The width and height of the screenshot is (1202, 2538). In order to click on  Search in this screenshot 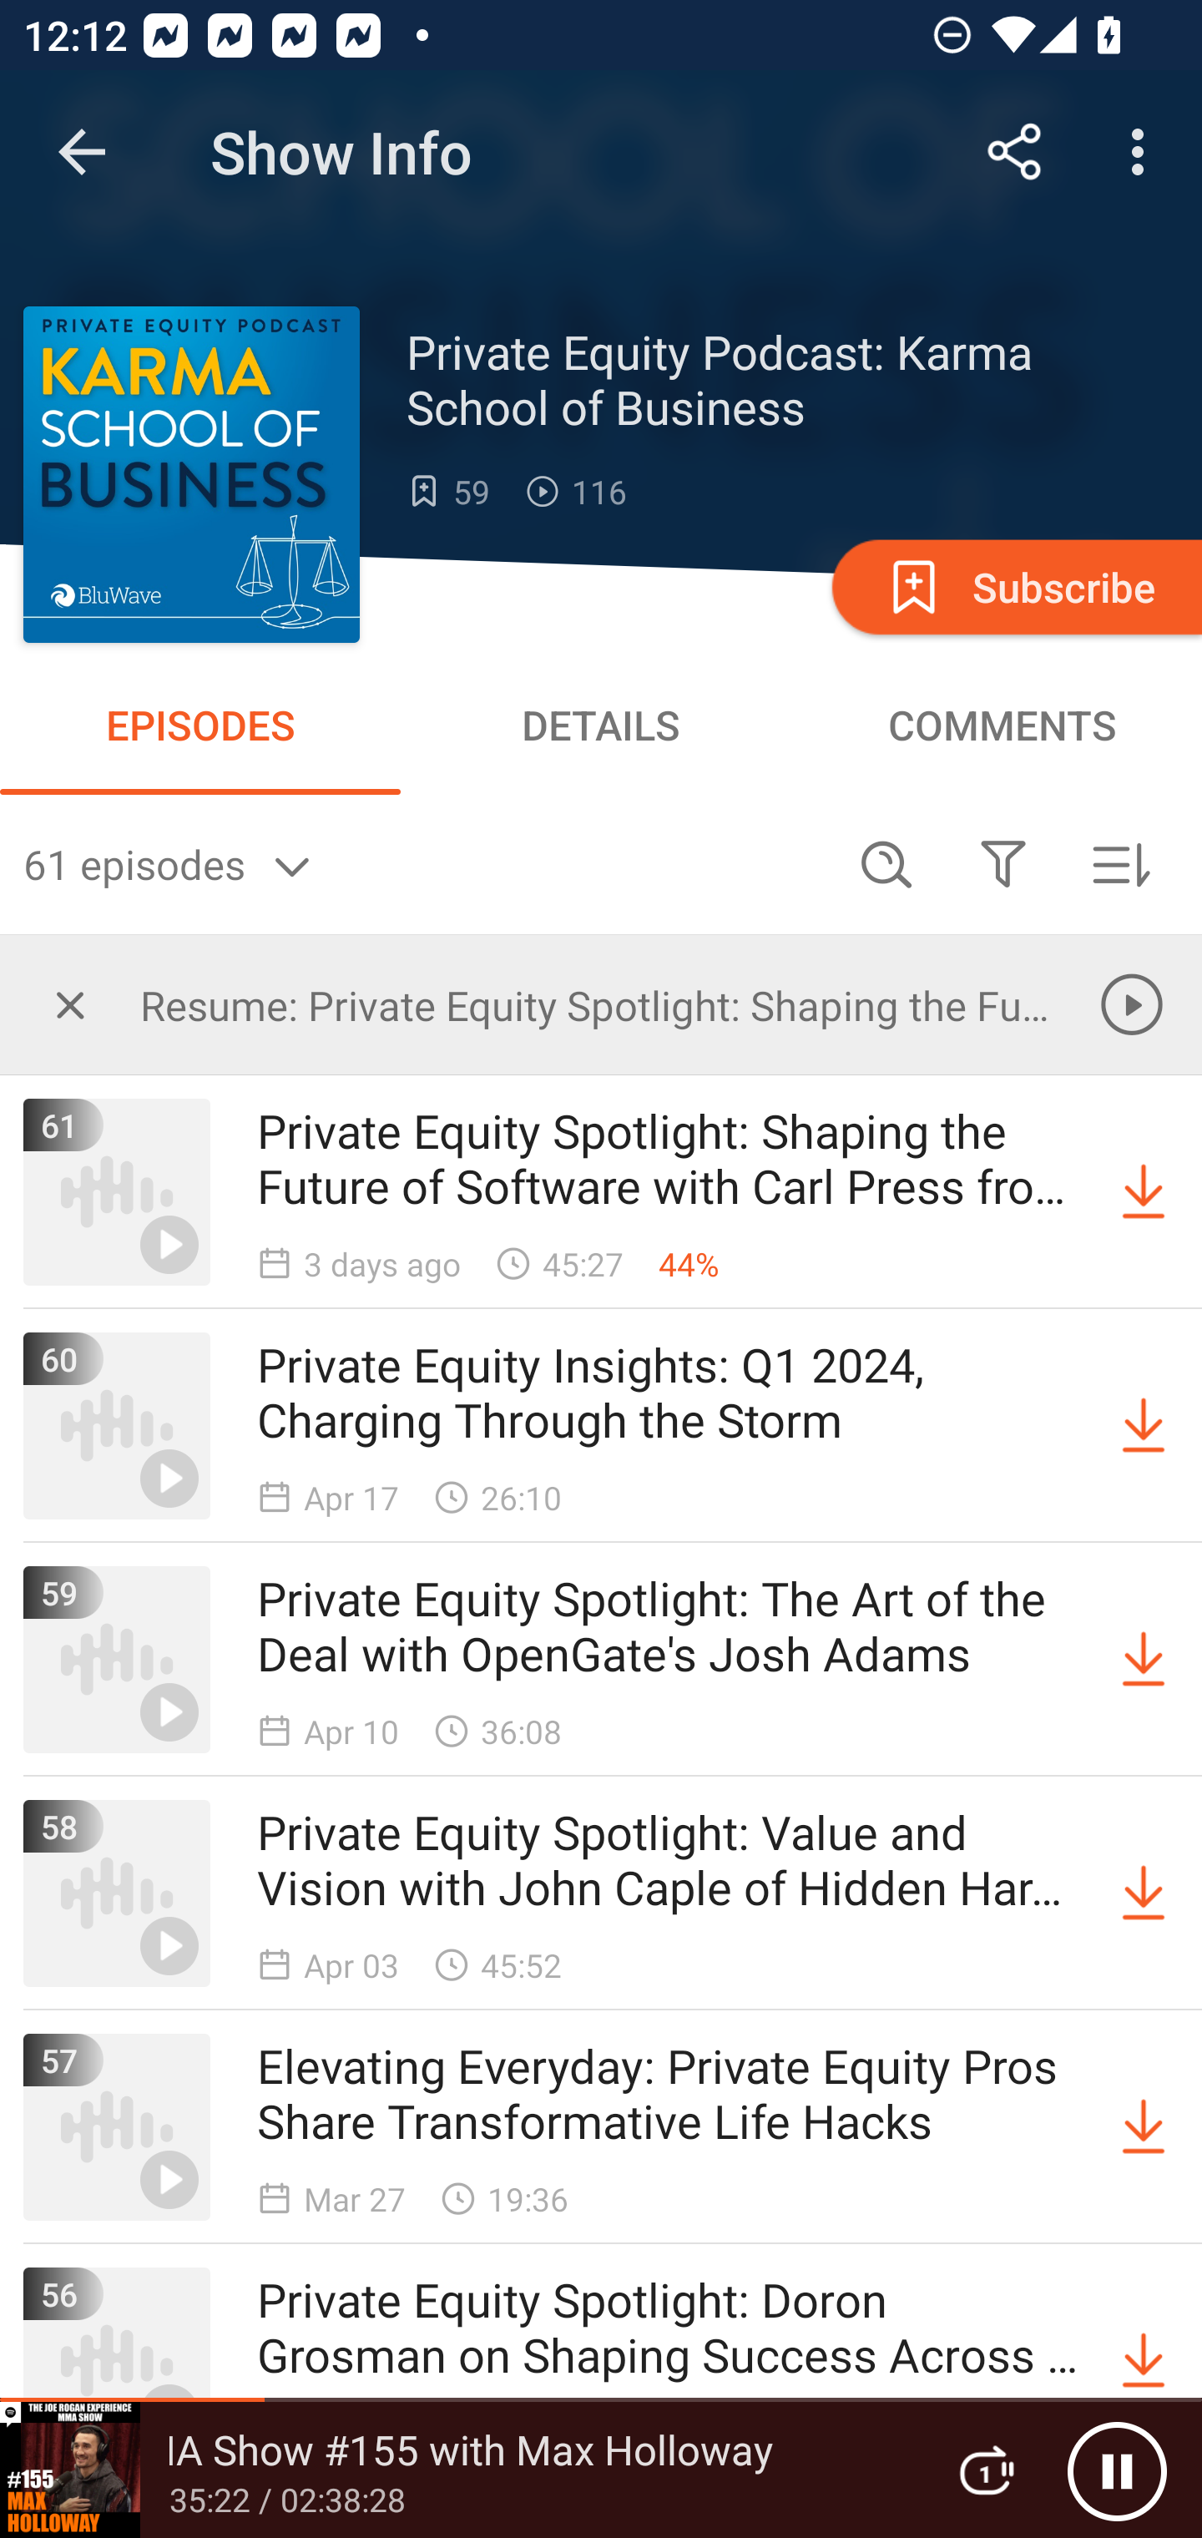, I will do `click(886, 863)`.